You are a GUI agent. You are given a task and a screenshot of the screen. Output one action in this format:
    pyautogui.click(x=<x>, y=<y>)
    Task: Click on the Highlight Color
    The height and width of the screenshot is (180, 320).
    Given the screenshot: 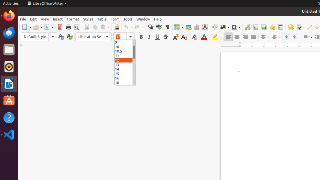 What is the action you would take?
    pyautogui.click(x=217, y=37)
    